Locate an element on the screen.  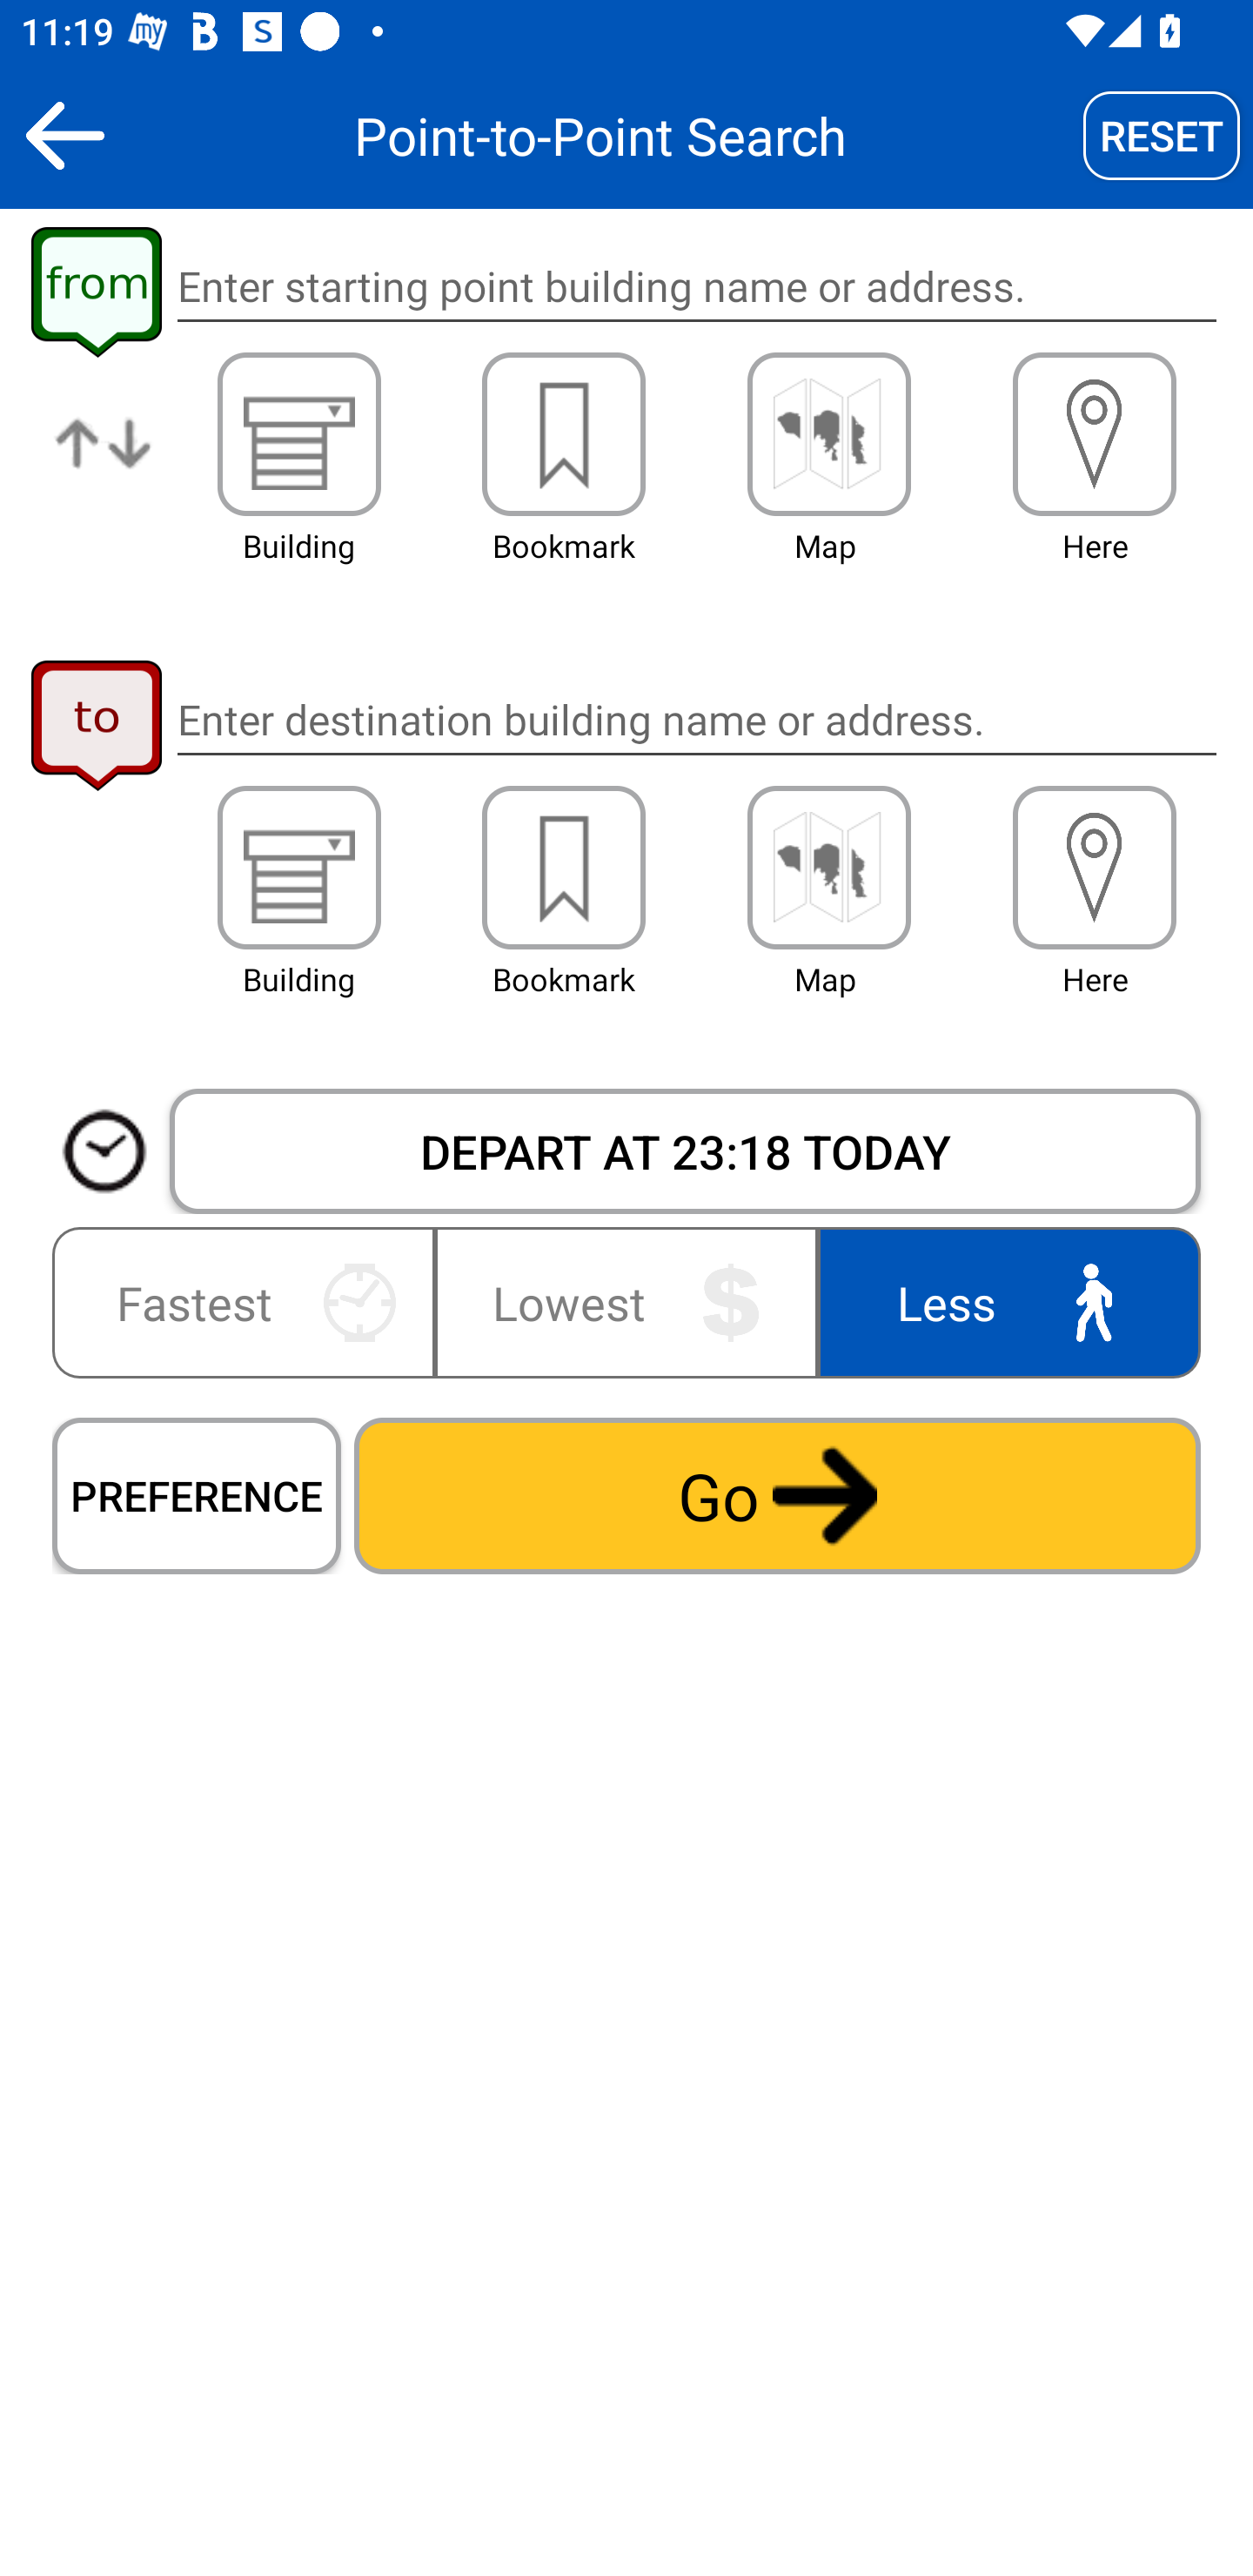
Bookmarks is located at coordinates (564, 433).